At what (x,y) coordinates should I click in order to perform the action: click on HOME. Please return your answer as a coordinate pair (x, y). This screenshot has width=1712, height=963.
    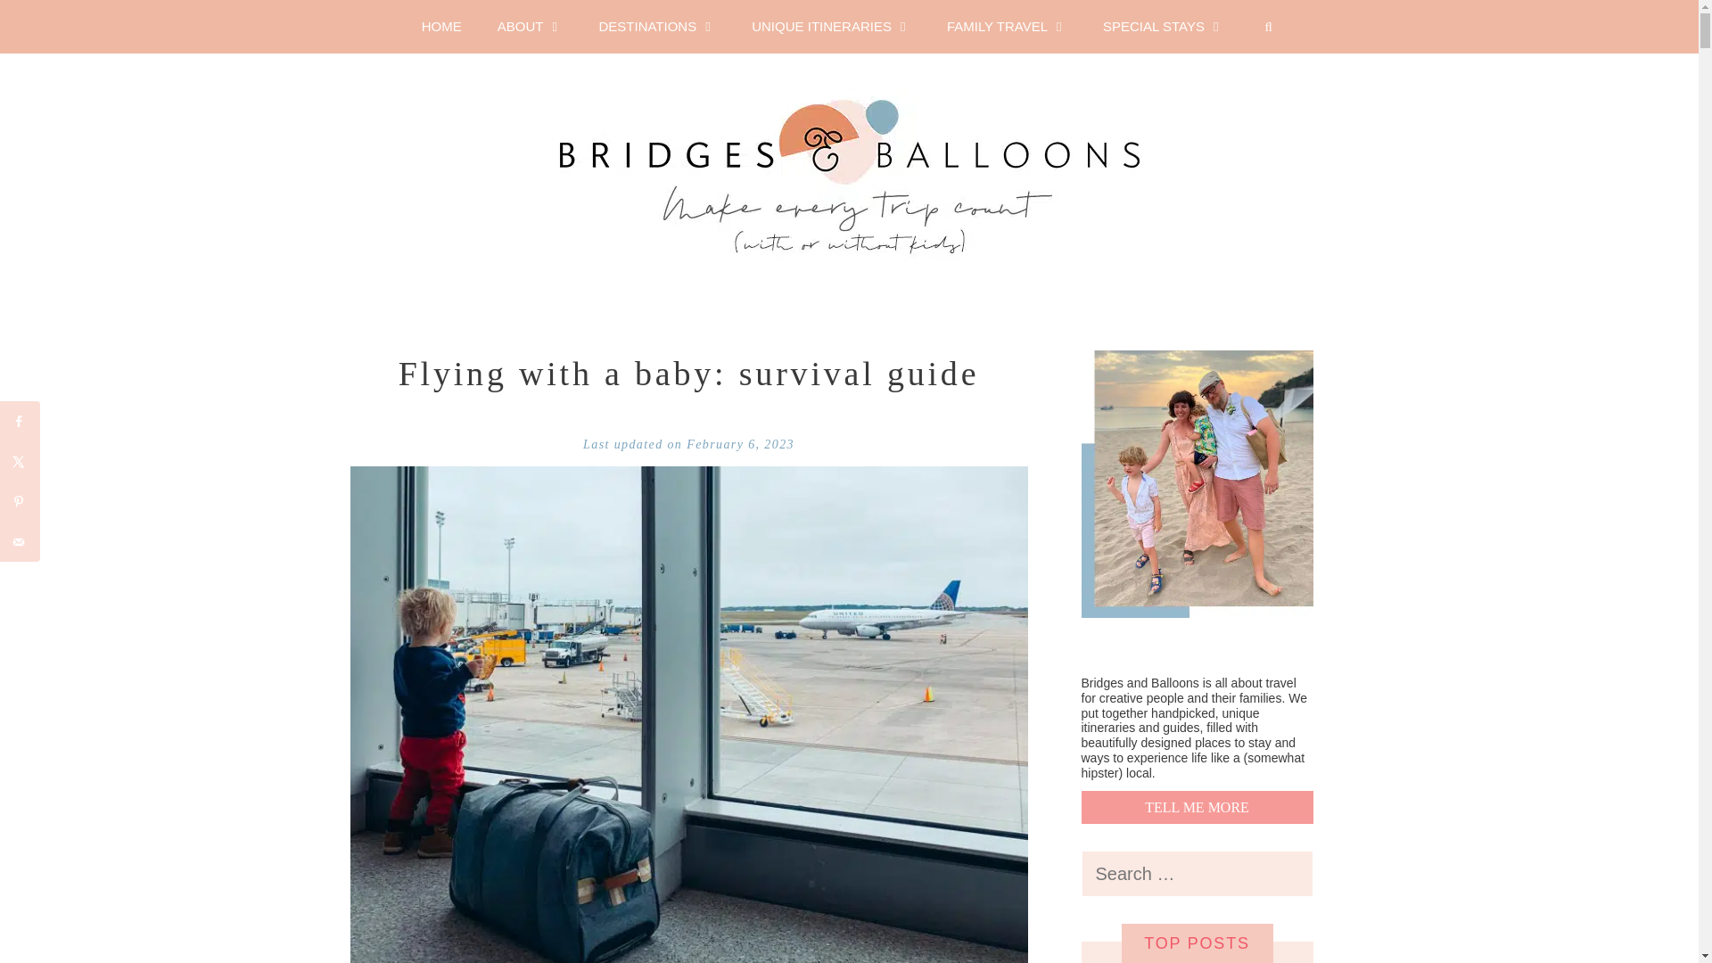
    Looking at the image, I should click on (441, 27).